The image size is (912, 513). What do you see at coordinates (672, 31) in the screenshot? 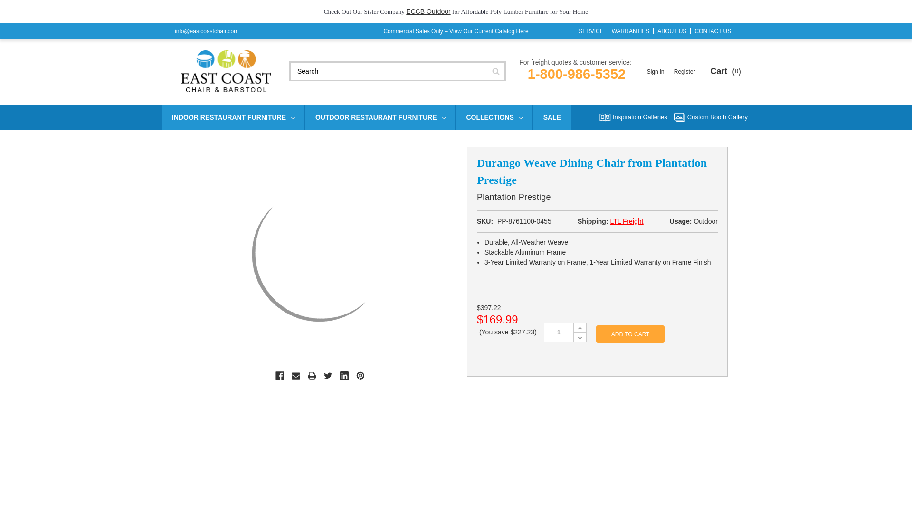
I see `ABOUT US` at bounding box center [672, 31].